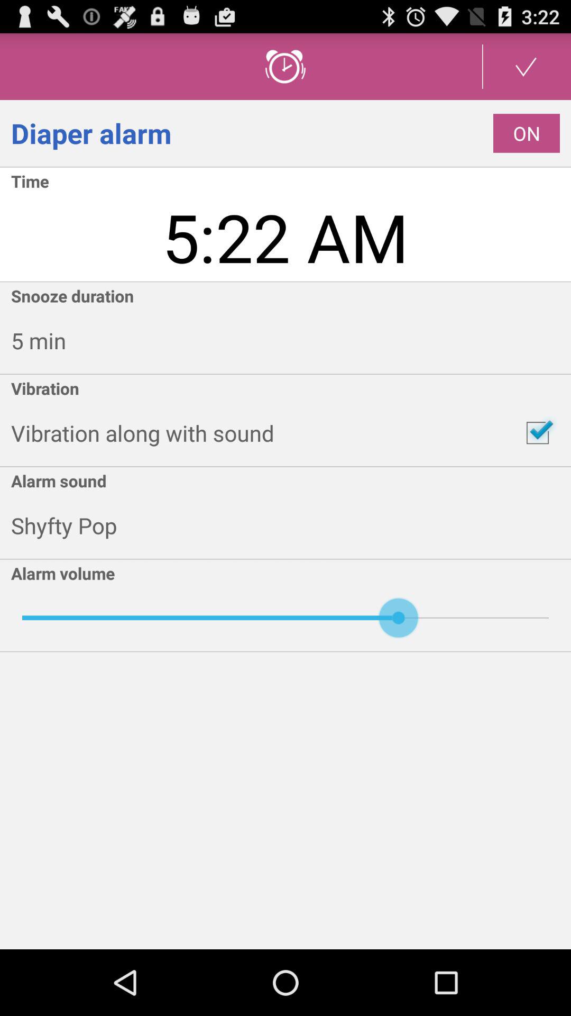 Image resolution: width=571 pixels, height=1016 pixels. What do you see at coordinates (526, 133) in the screenshot?
I see `launch the icon next to the diaper alarm` at bounding box center [526, 133].